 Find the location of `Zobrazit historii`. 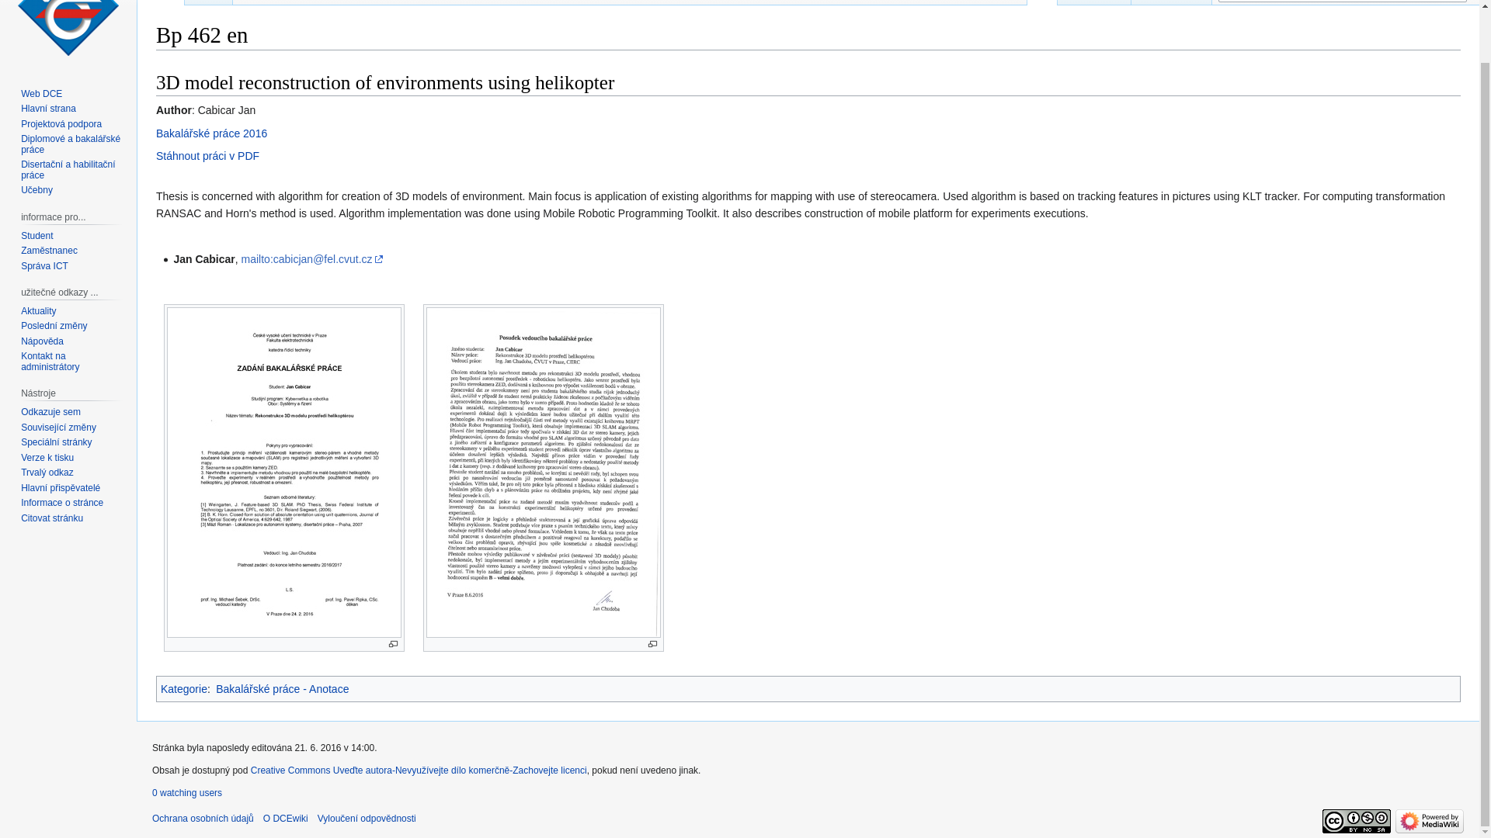

Zobrazit historii is located at coordinates (1171, 2).